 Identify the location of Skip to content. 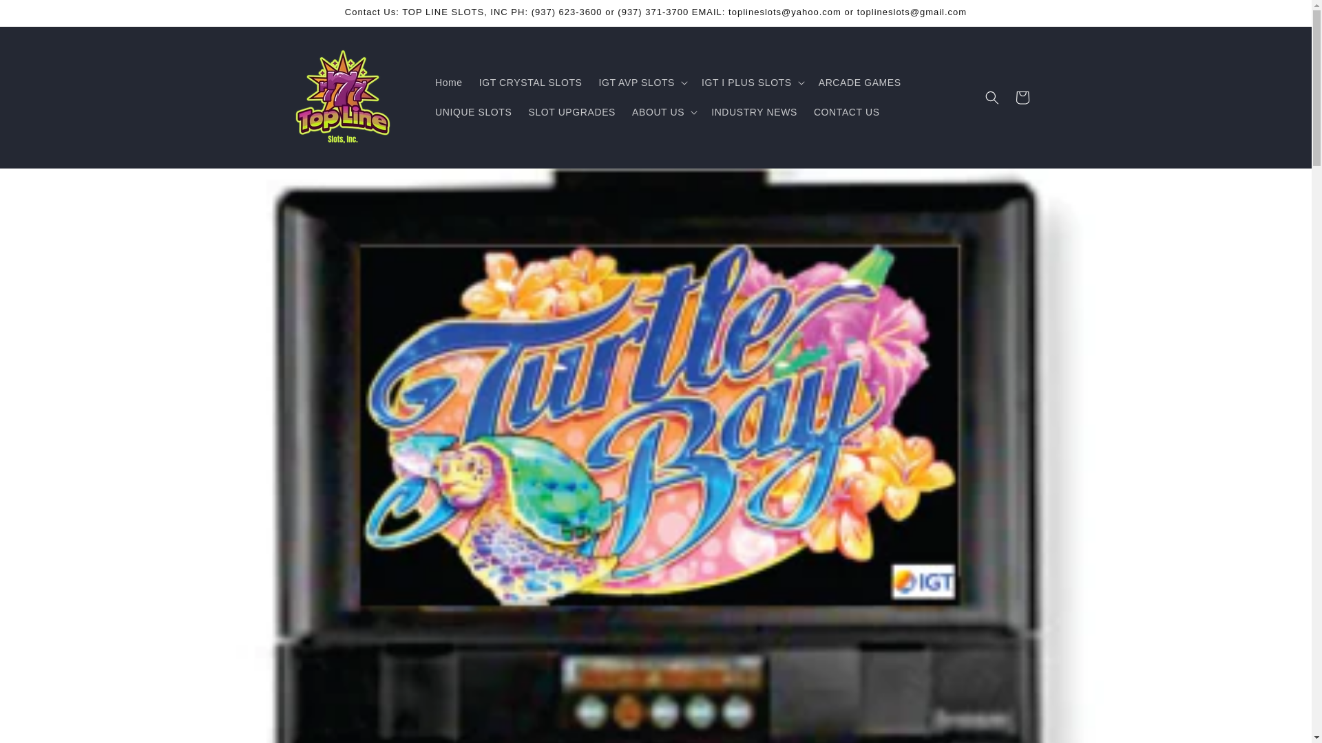
(41, 16).